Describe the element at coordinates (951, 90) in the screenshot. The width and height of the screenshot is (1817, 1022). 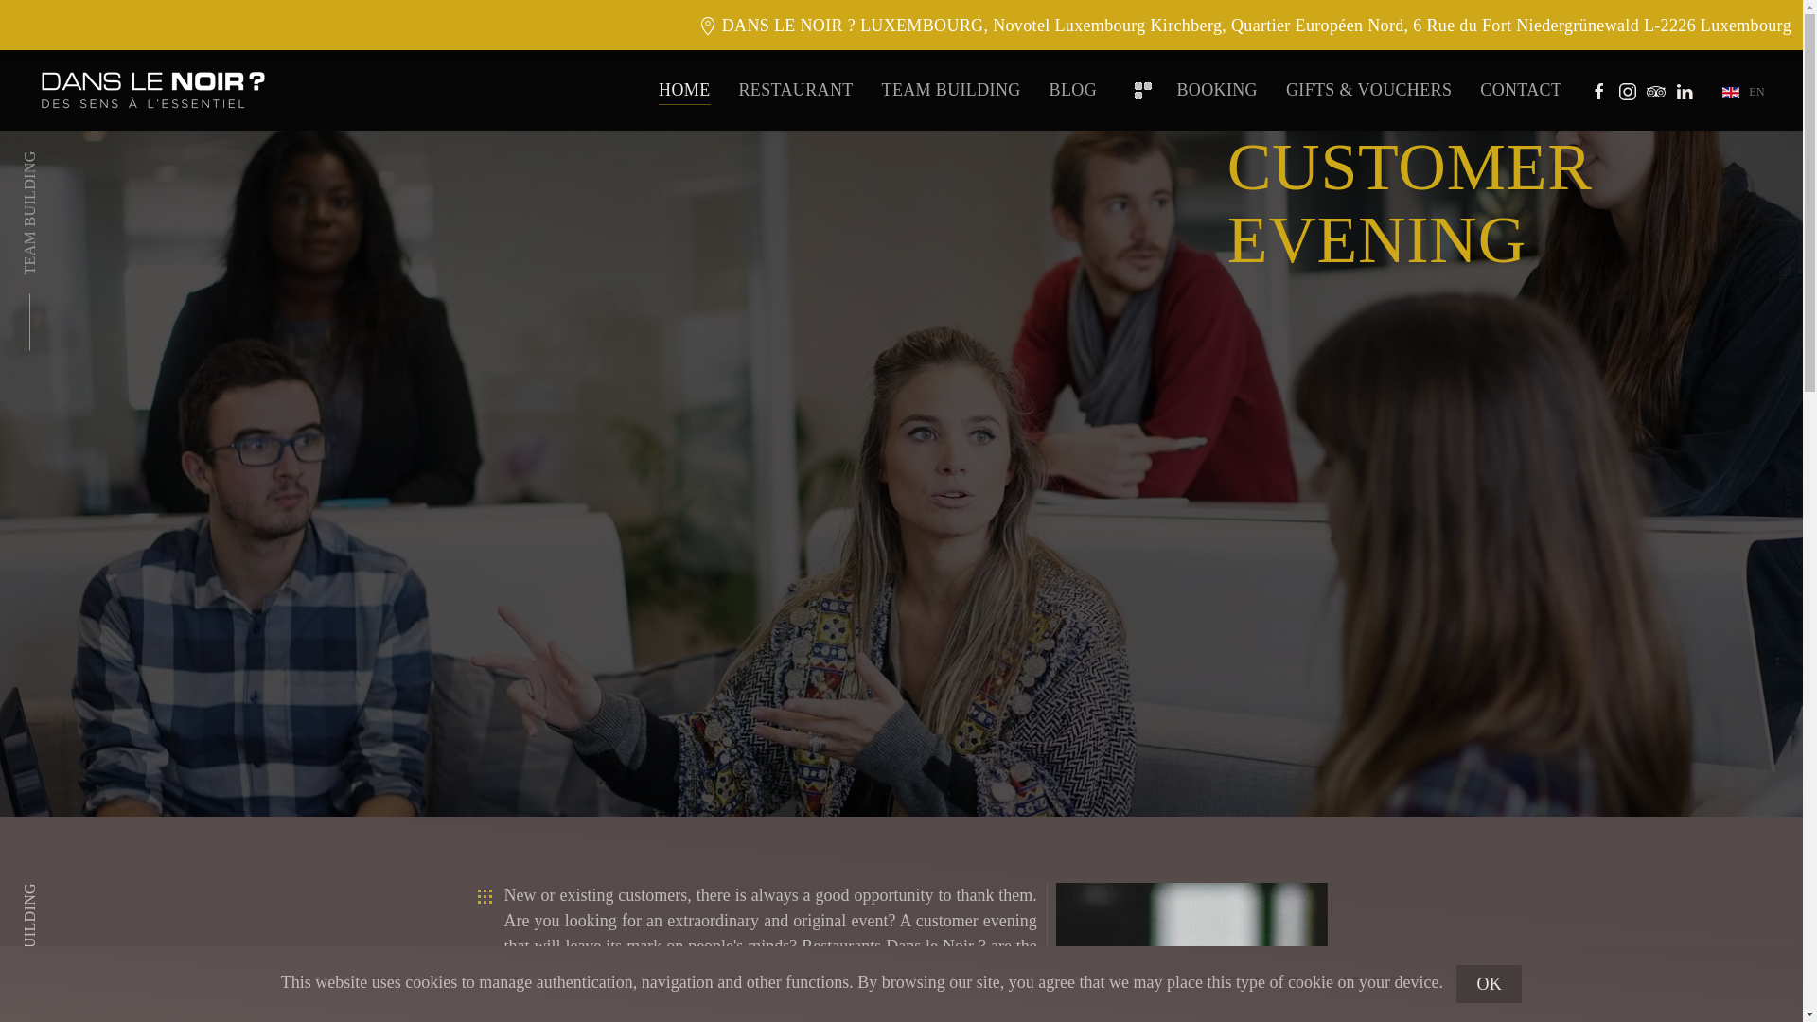
I see `TEAM BUILDING` at that location.